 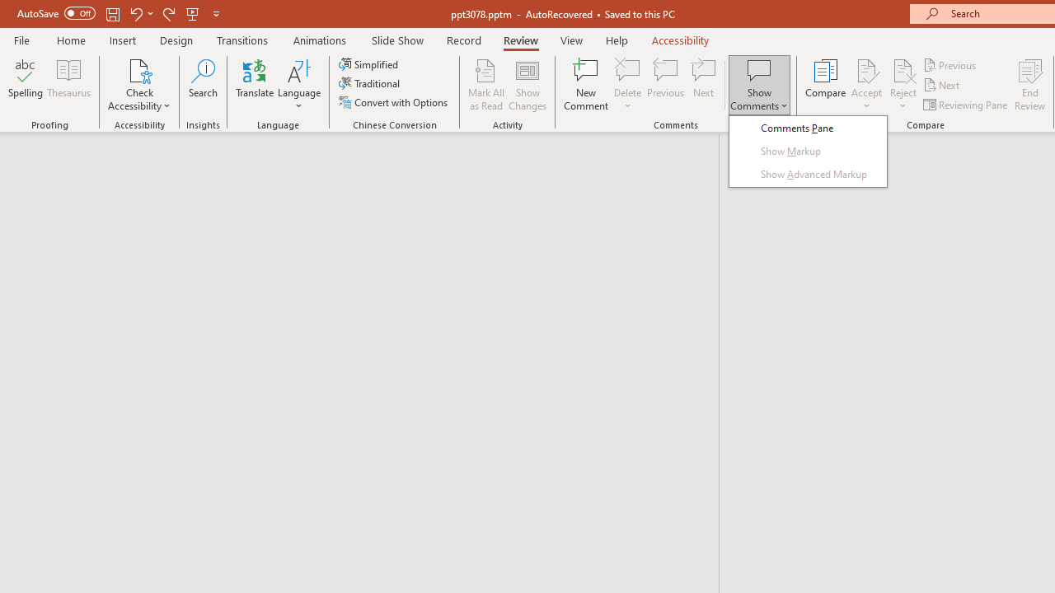 I want to click on Reviewing Pane, so click(x=966, y=104).